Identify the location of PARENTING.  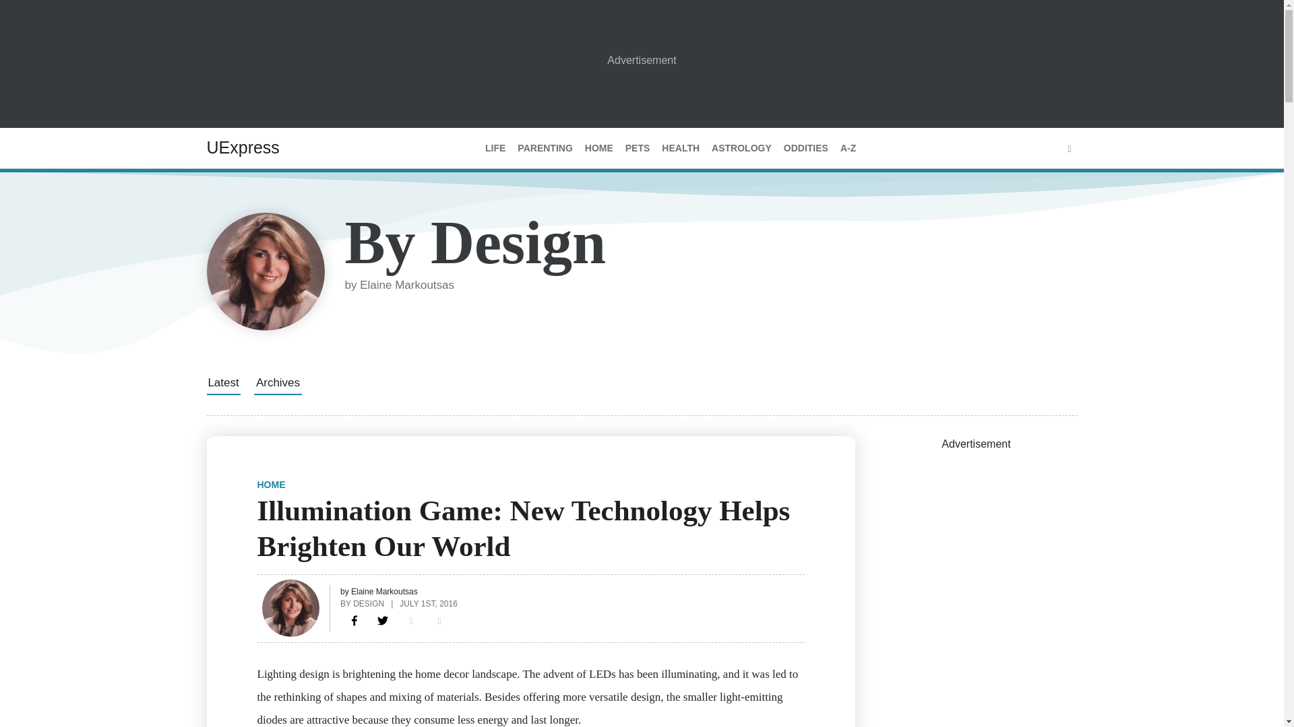
(545, 148).